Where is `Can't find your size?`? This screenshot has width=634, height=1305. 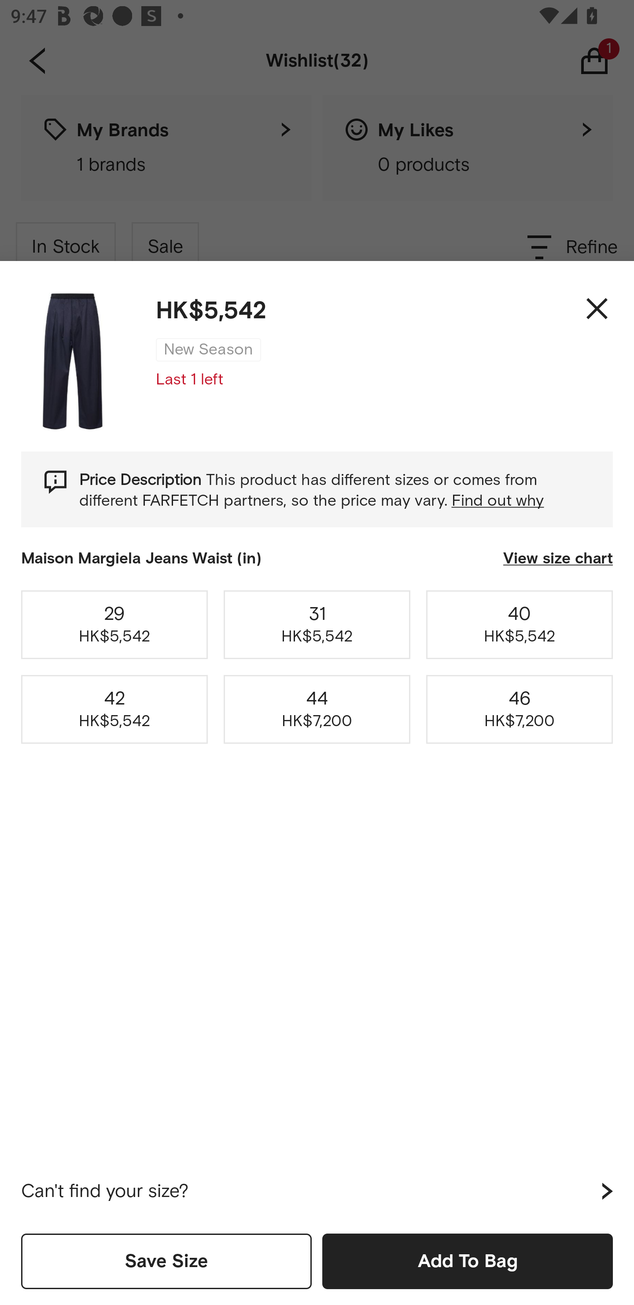 Can't find your size? is located at coordinates (317, 1191).